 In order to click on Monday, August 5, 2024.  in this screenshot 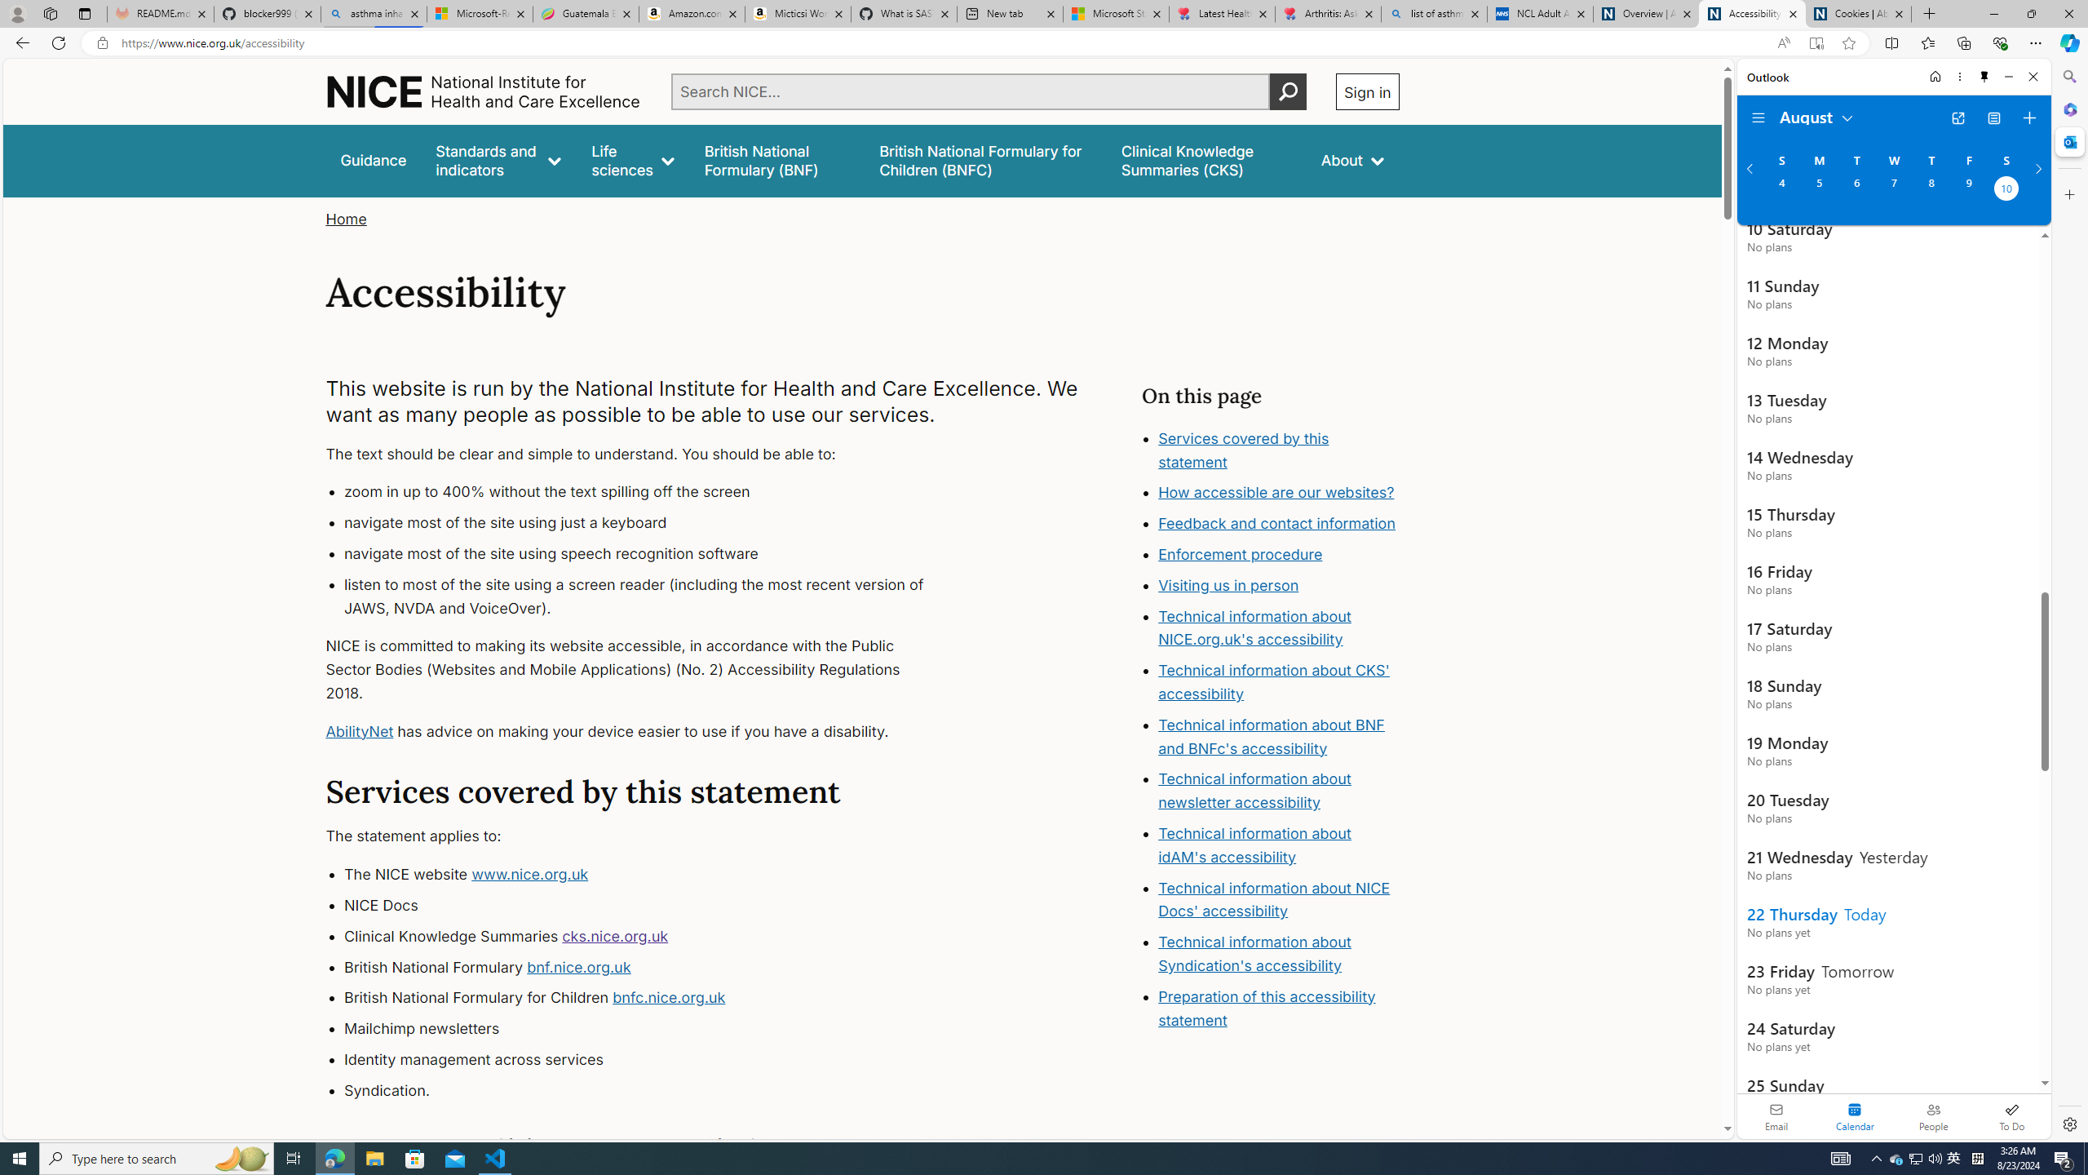, I will do `click(1818, 190)`.